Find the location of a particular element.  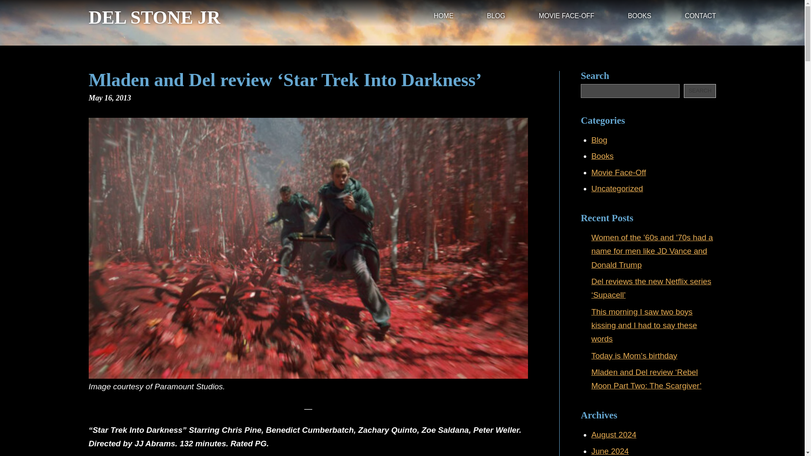

Movie Face-Off is located at coordinates (618, 172).